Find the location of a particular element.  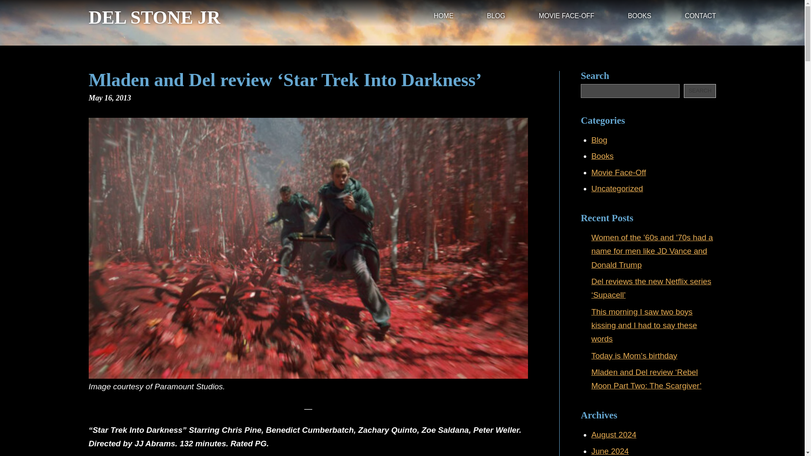

Movie Face-Off is located at coordinates (618, 172).